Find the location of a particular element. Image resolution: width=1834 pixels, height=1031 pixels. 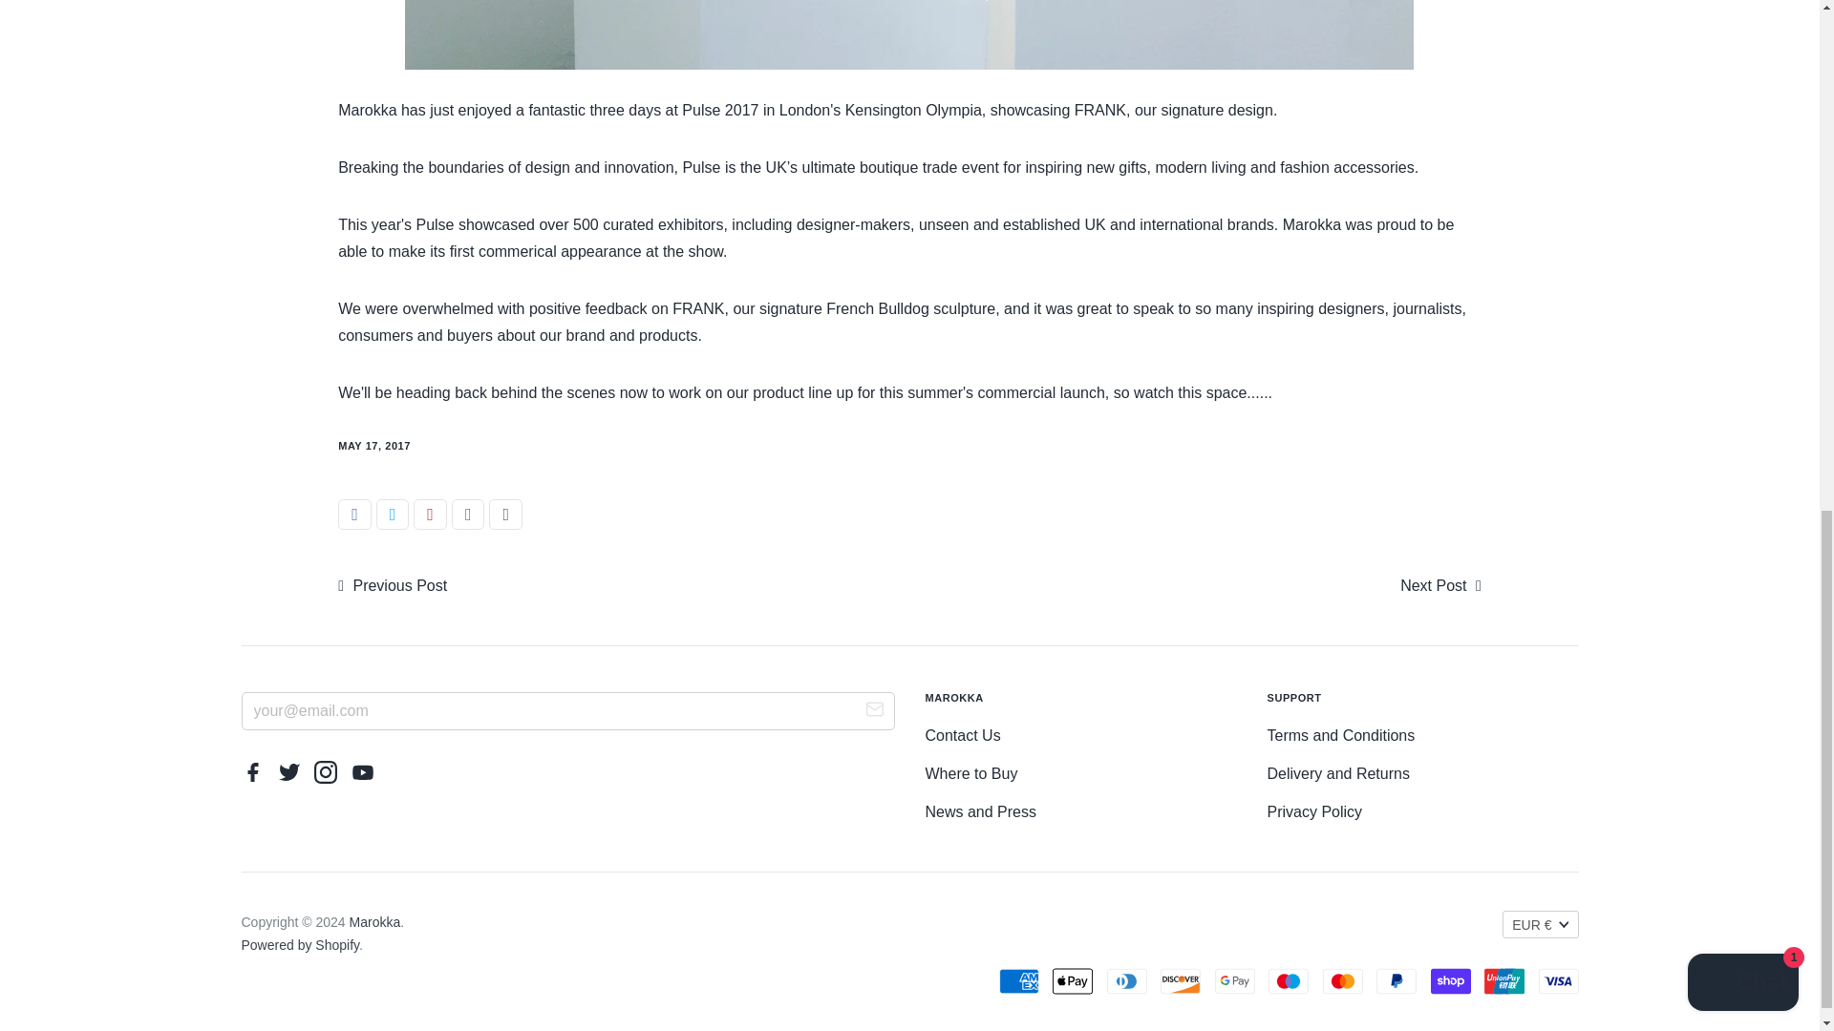

Apple Pay is located at coordinates (1073, 980).